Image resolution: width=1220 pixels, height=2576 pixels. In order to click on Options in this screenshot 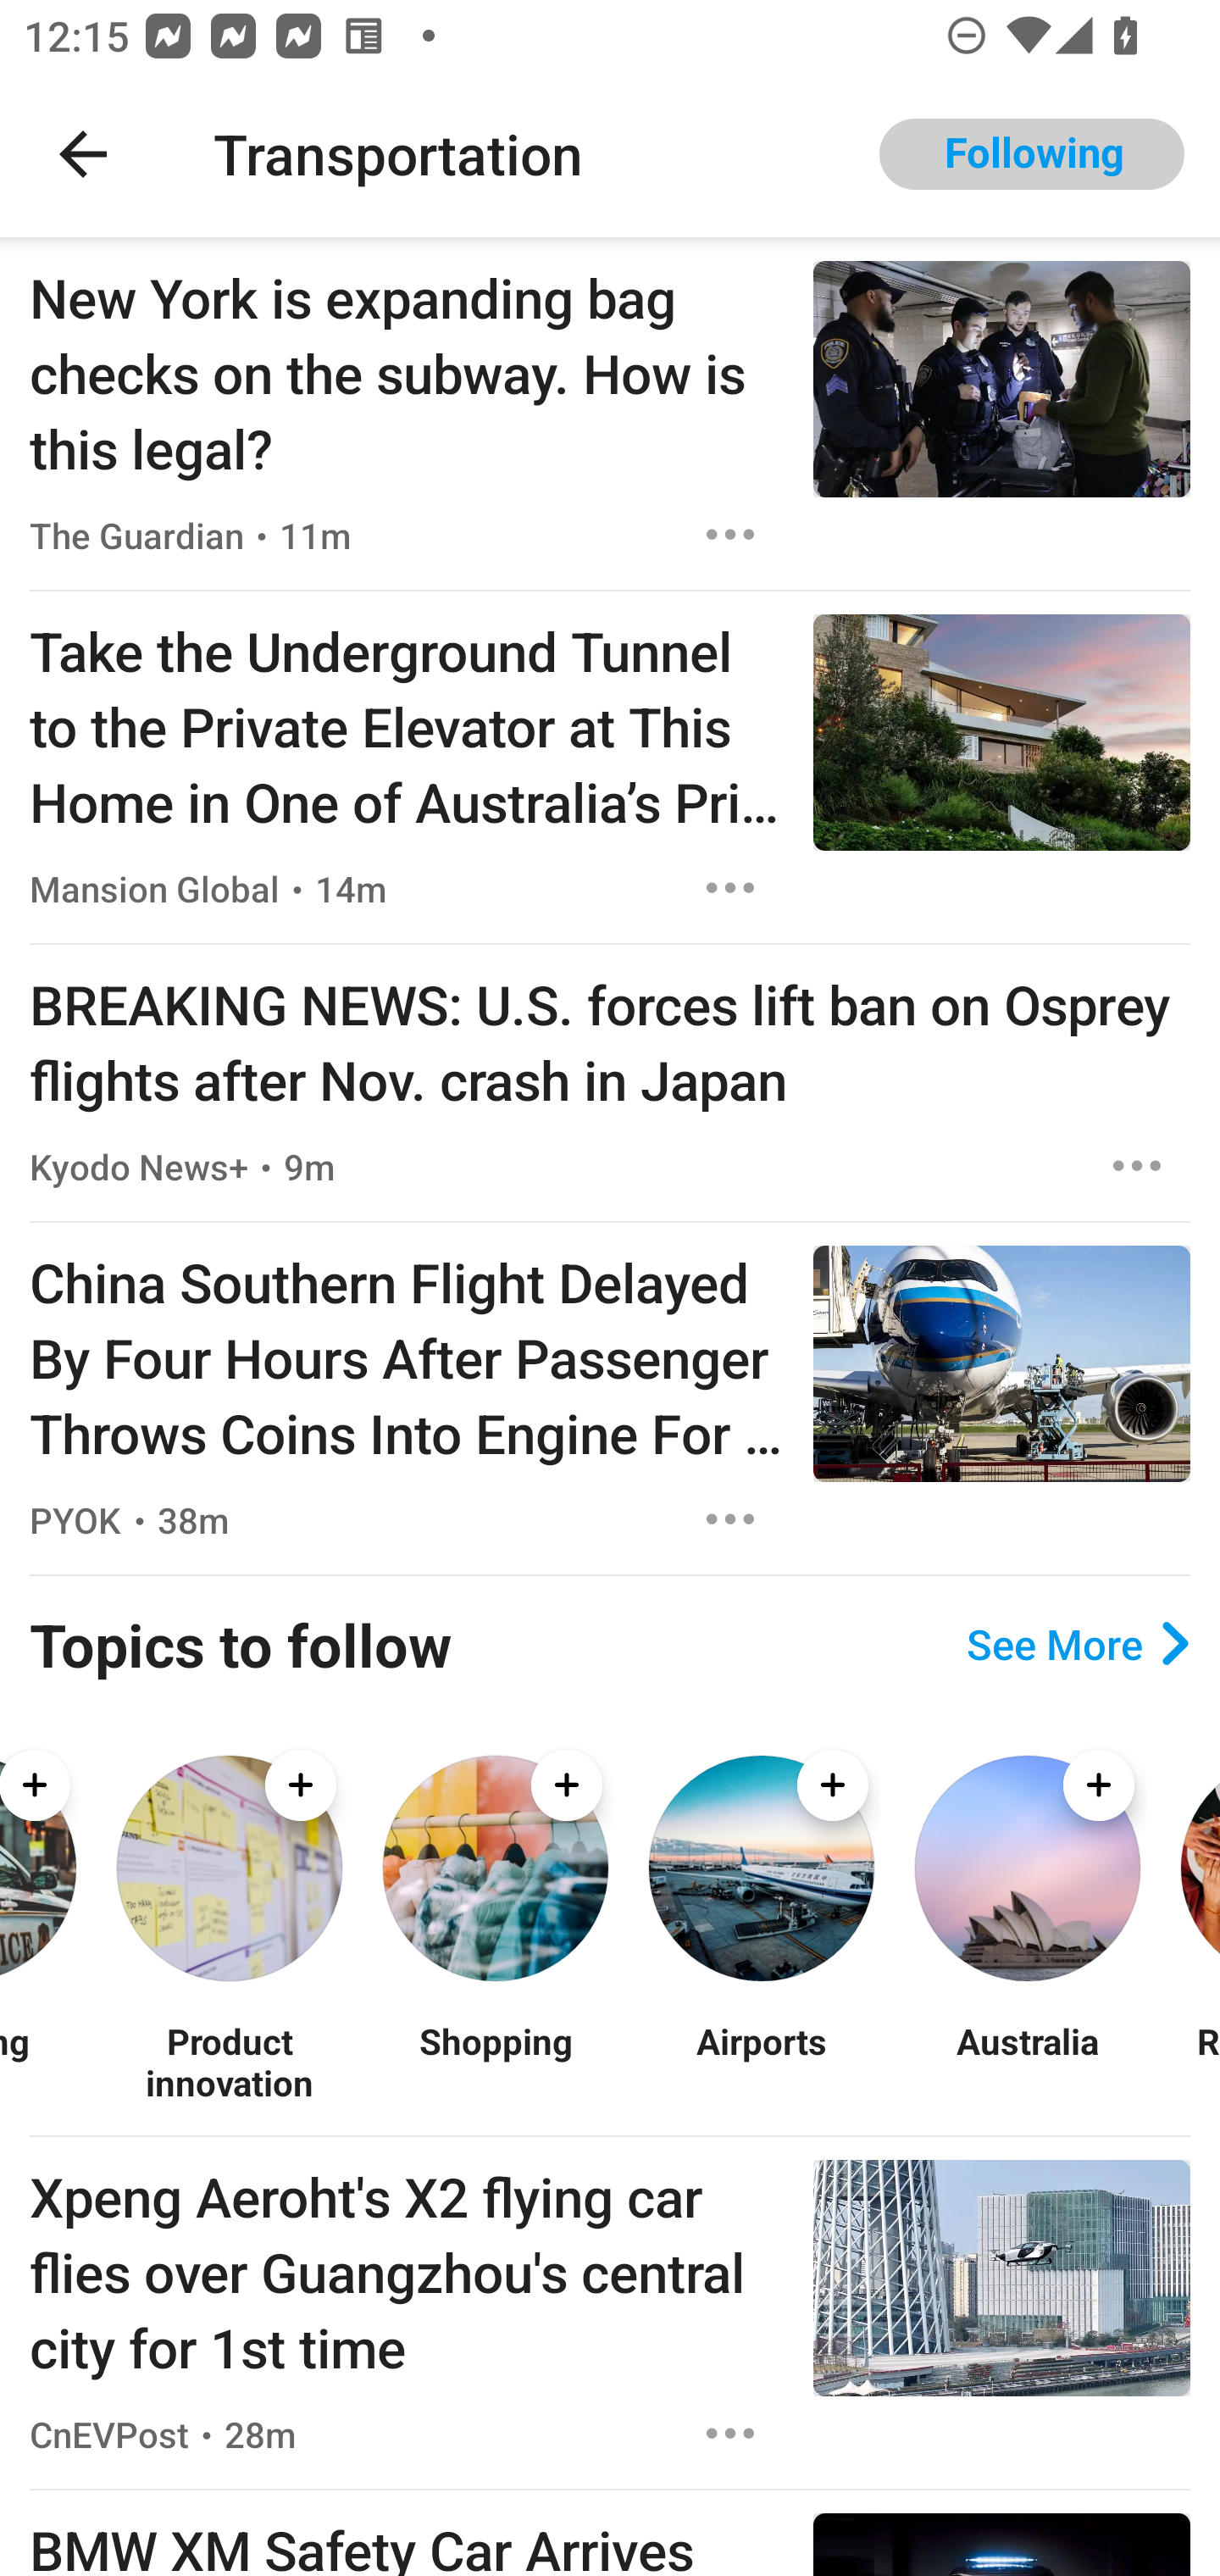, I will do `click(730, 1520)`.